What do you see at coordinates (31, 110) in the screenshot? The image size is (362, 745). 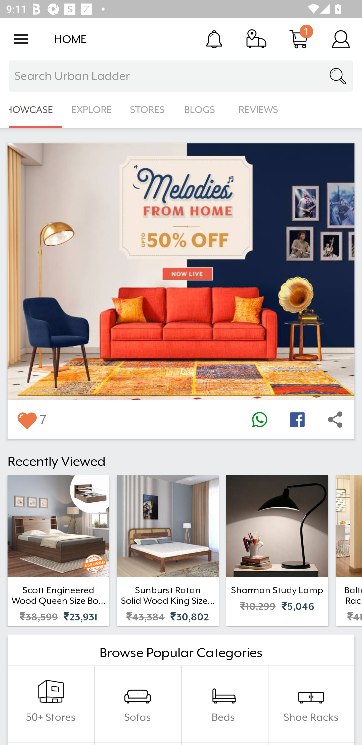 I see `SHOWCASE` at bounding box center [31, 110].